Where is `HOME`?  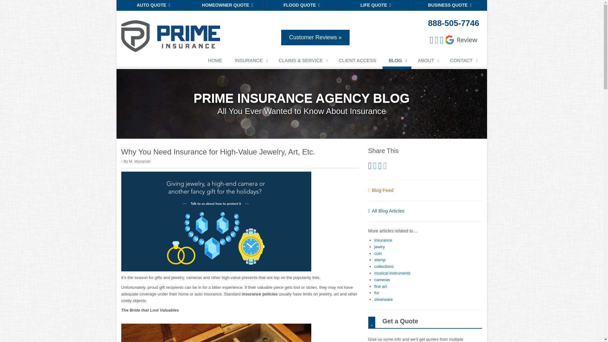 HOME is located at coordinates (215, 61).